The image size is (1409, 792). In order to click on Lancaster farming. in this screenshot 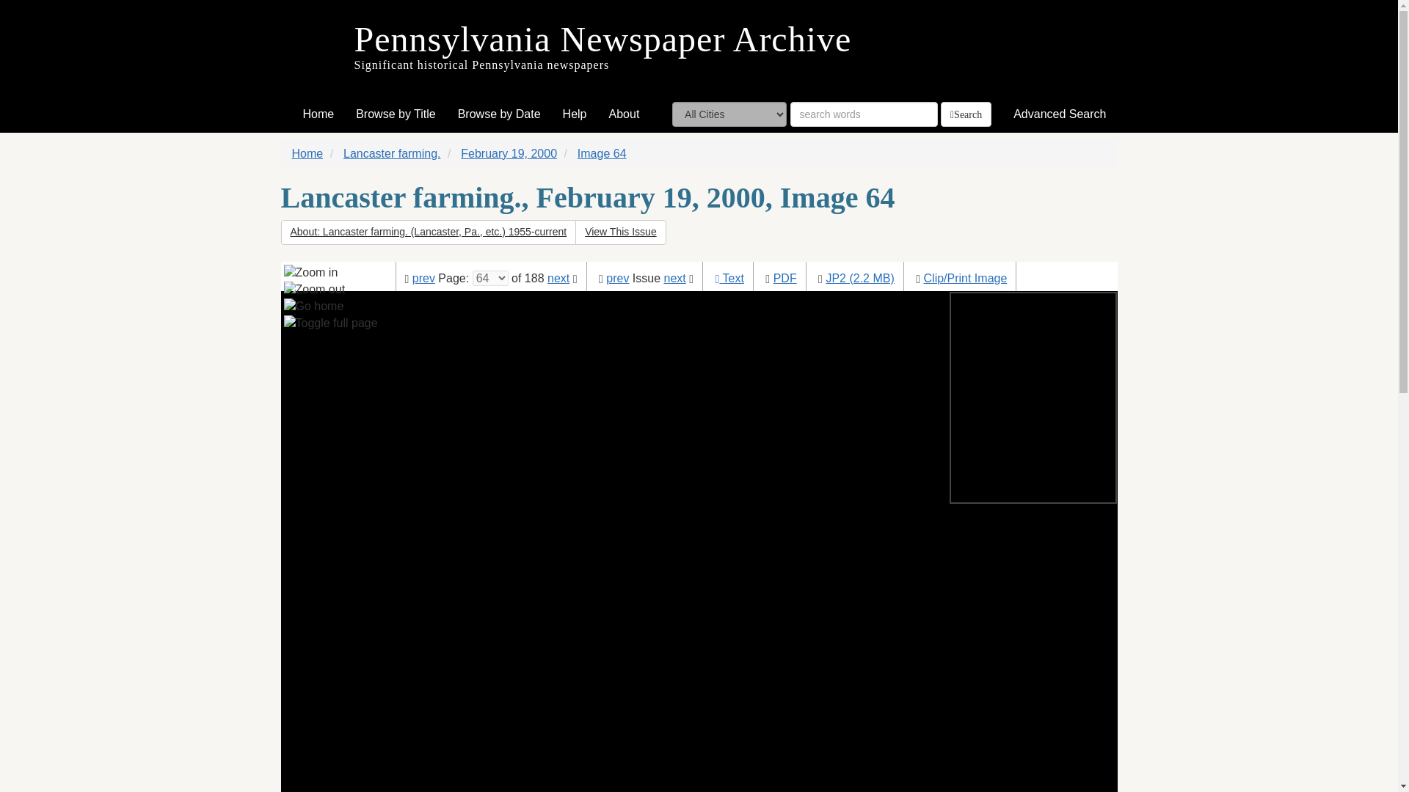, I will do `click(392, 153)`.